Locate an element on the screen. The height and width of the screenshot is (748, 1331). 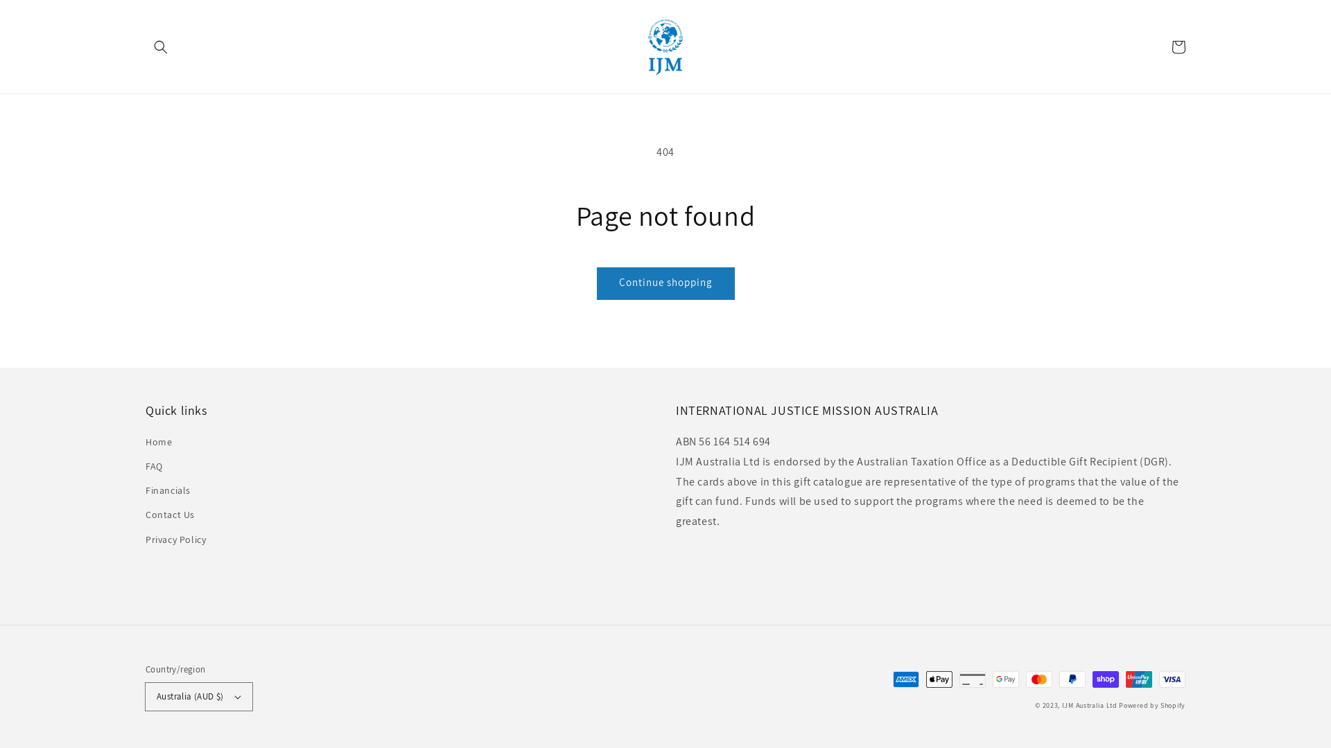
Powered by Shopify is located at coordinates (1152, 705).